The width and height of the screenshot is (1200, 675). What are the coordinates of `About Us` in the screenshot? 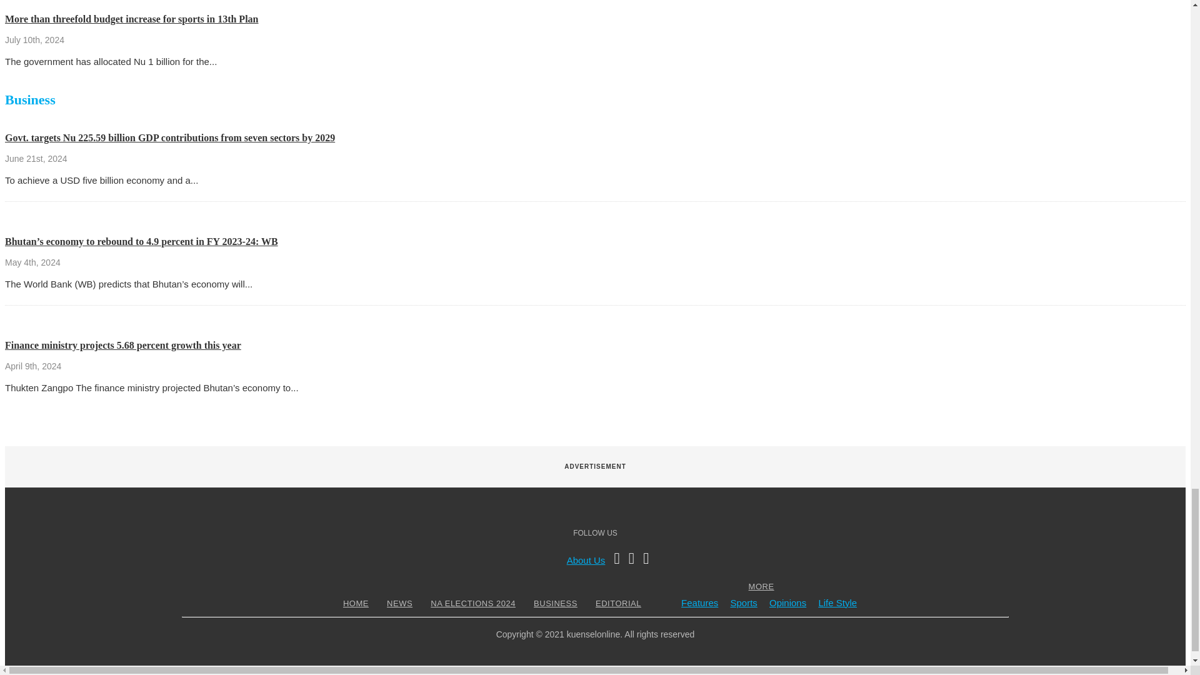 It's located at (586, 560).